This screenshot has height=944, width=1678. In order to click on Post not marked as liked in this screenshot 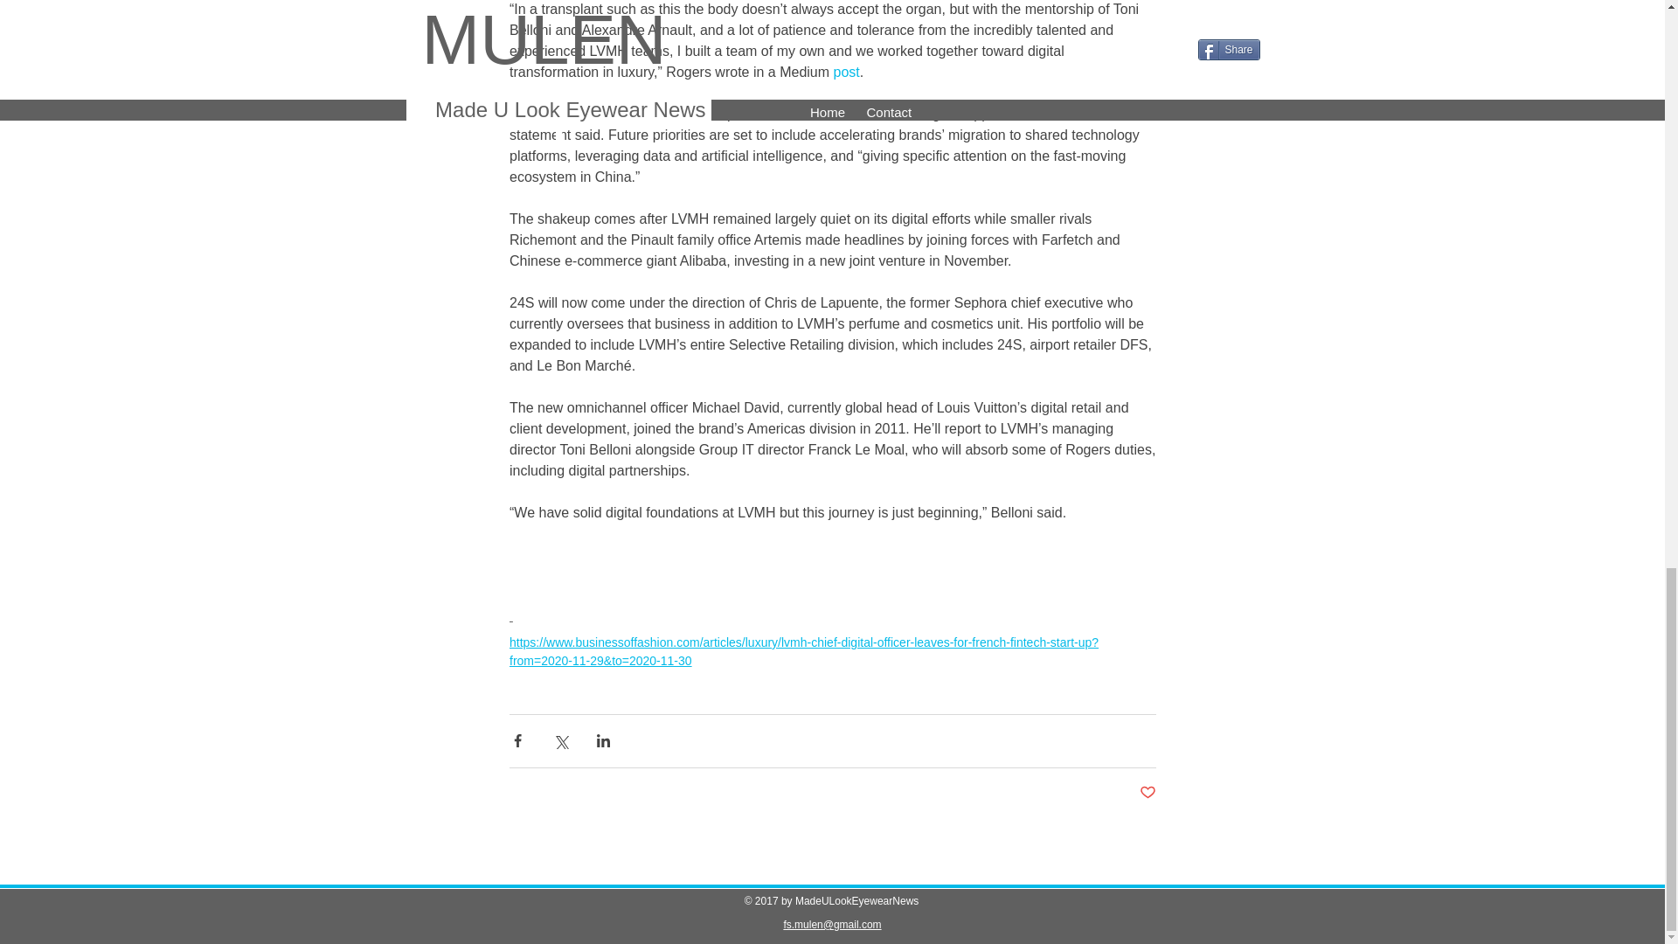, I will do `click(1147, 794)`.